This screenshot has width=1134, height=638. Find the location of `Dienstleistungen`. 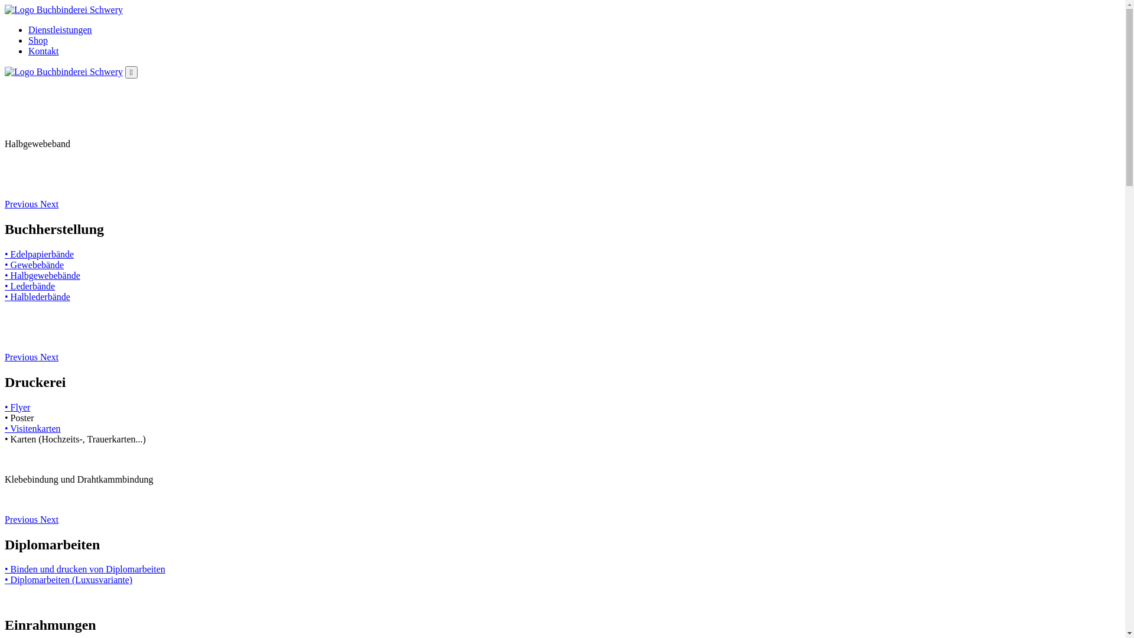

Dienstleistungen is located at coordinates (60, 30).